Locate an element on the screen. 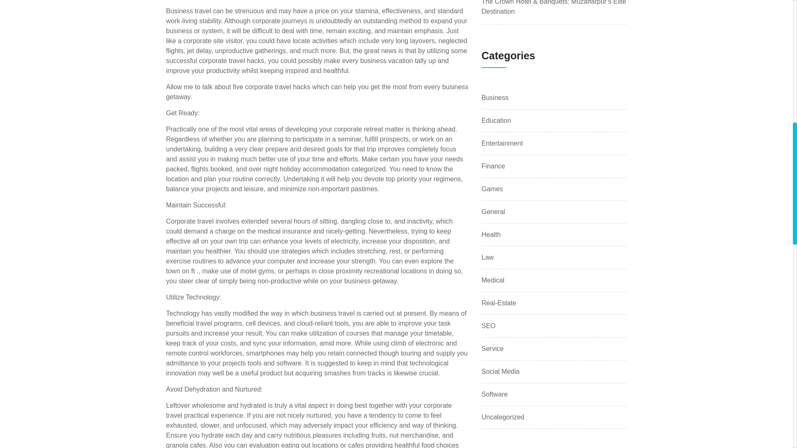  Law is located at coordinates (487, 257).